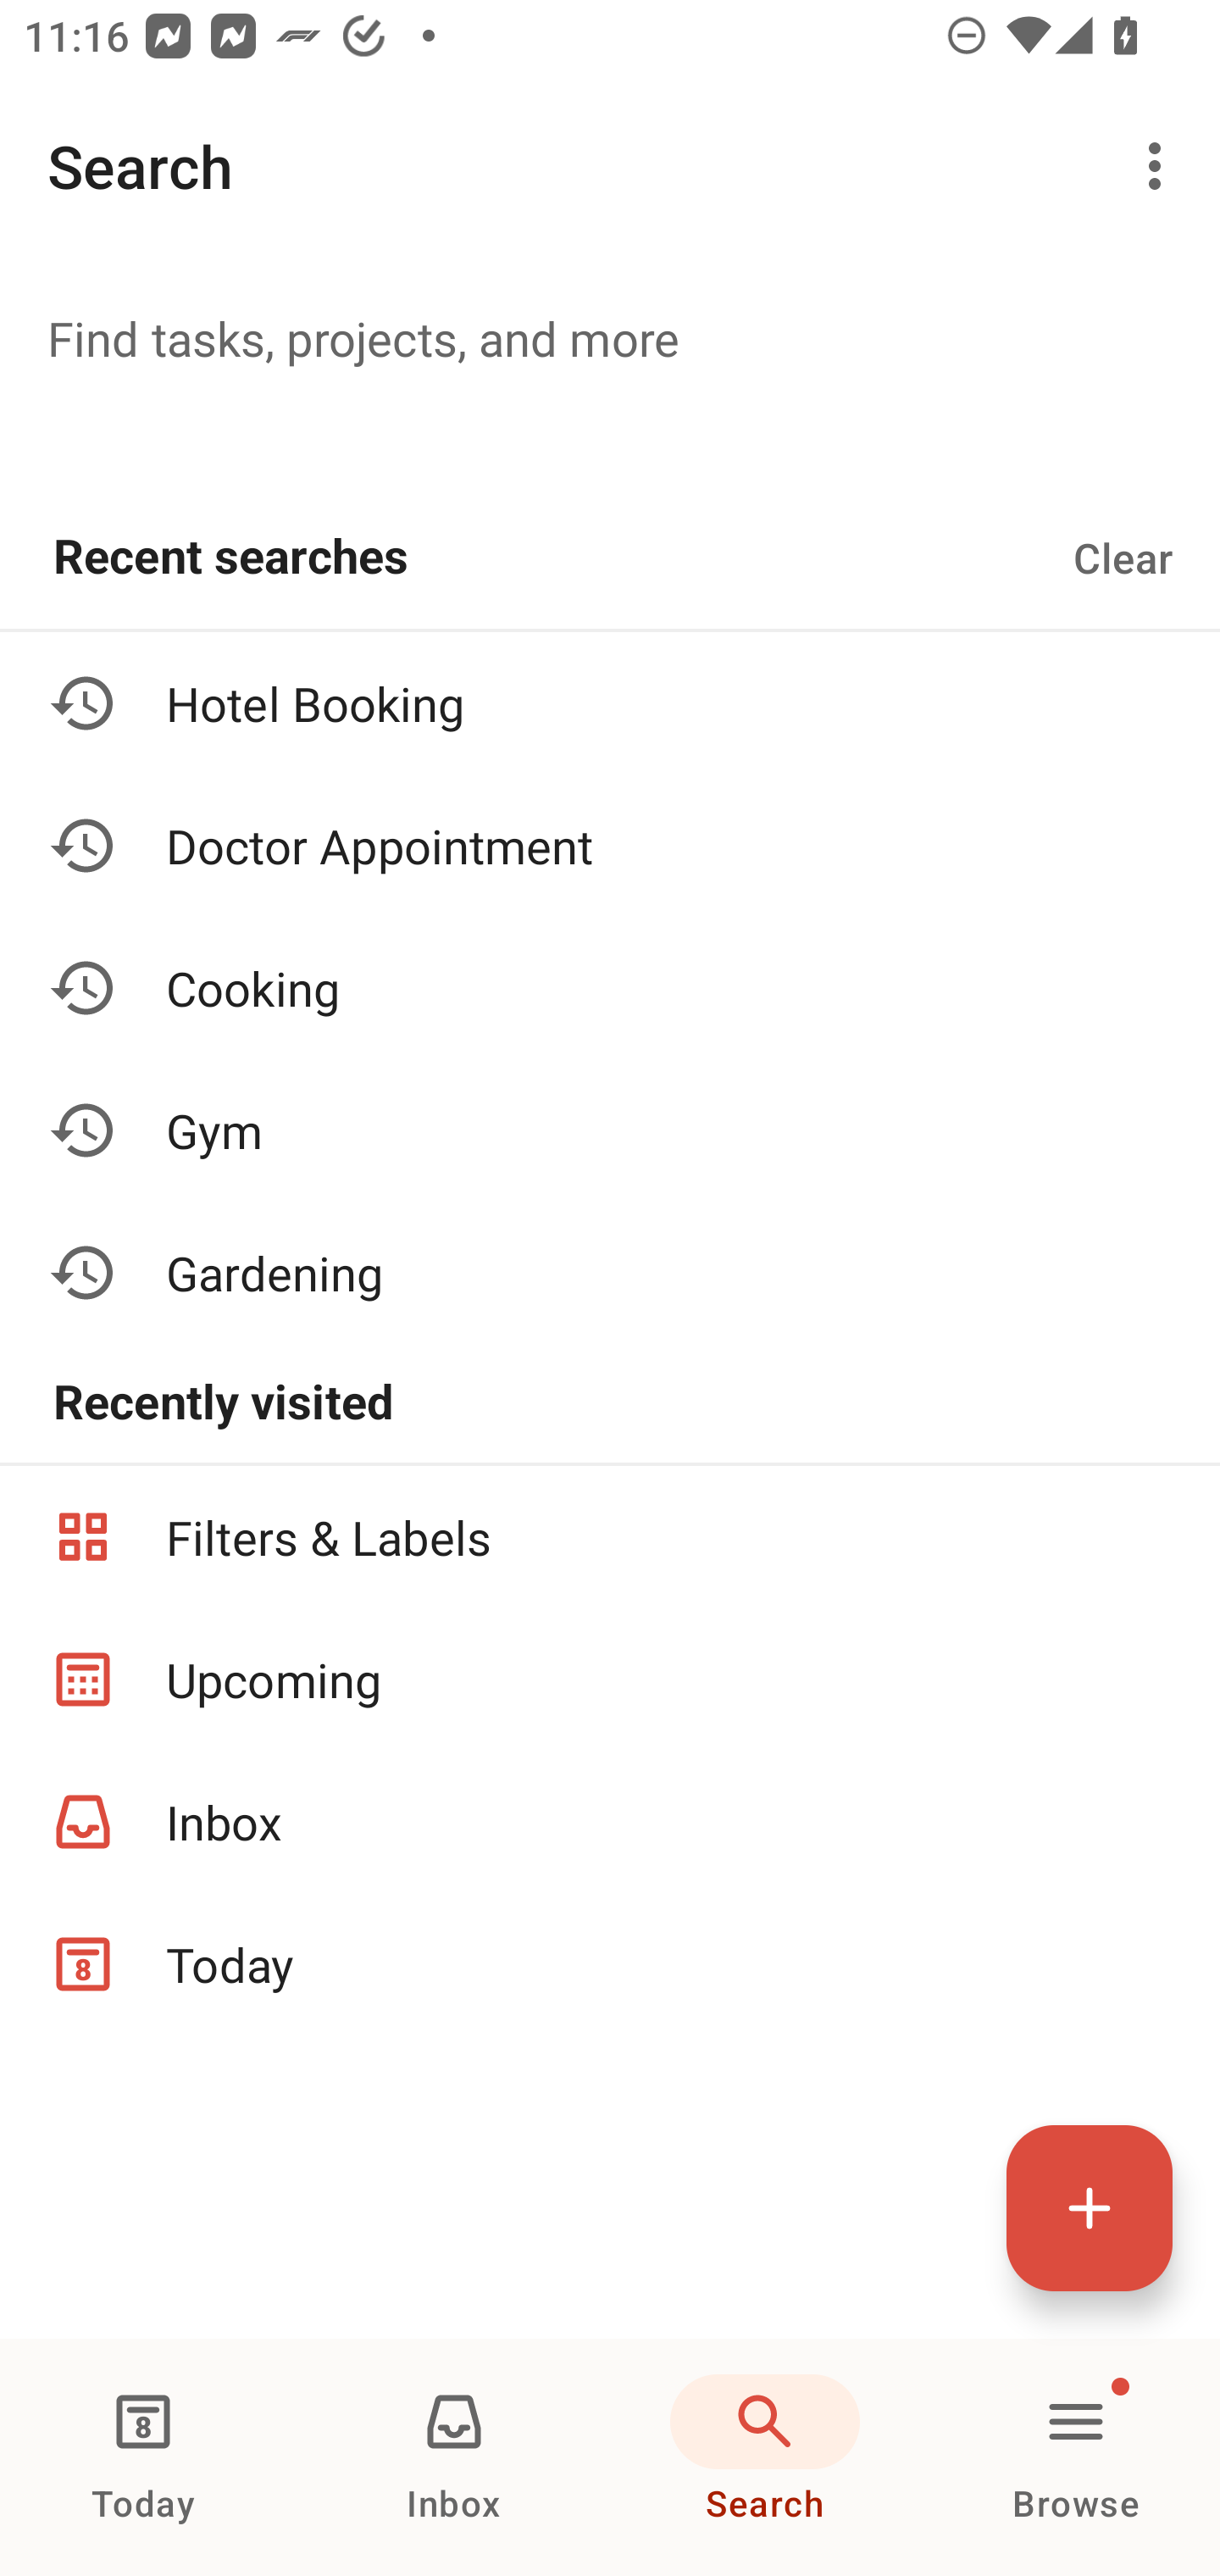 This screenshot has width=1220, height=2576. Describe the element at coordinates (610, 1535) in the screenshot. I see `Filters & Labels` at that location.